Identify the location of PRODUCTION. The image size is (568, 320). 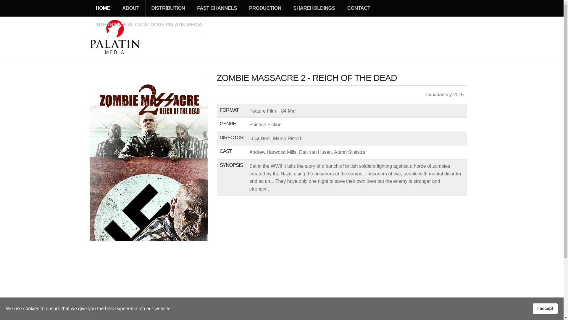
(265, 8).